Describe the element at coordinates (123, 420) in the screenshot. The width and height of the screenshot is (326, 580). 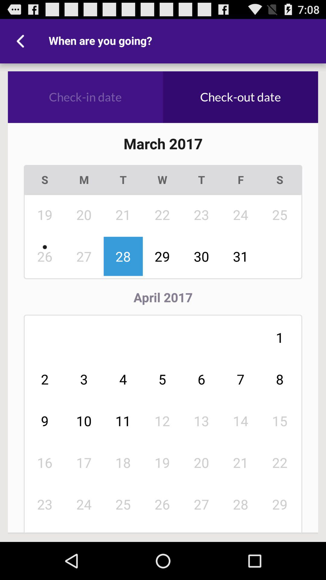
I see `open icon below 3` at that location.